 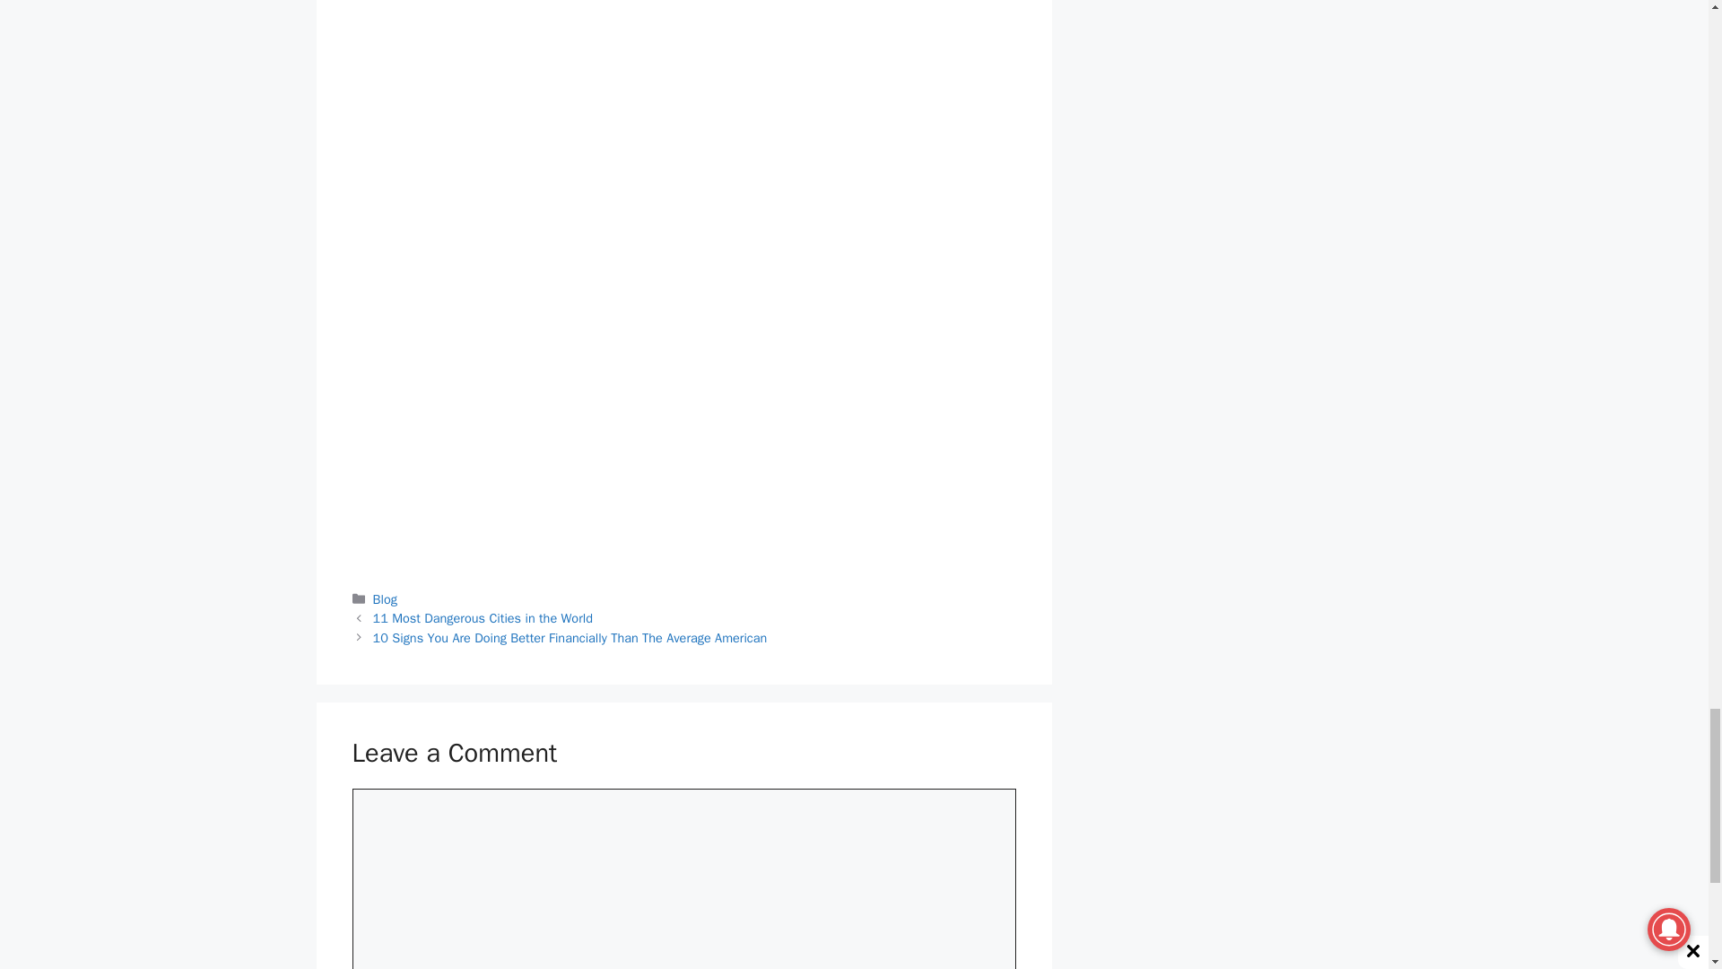 What do you see at coordinates (683, 15) in the screenshot?
I see `Advertisement` at bounding box center [683, 15].